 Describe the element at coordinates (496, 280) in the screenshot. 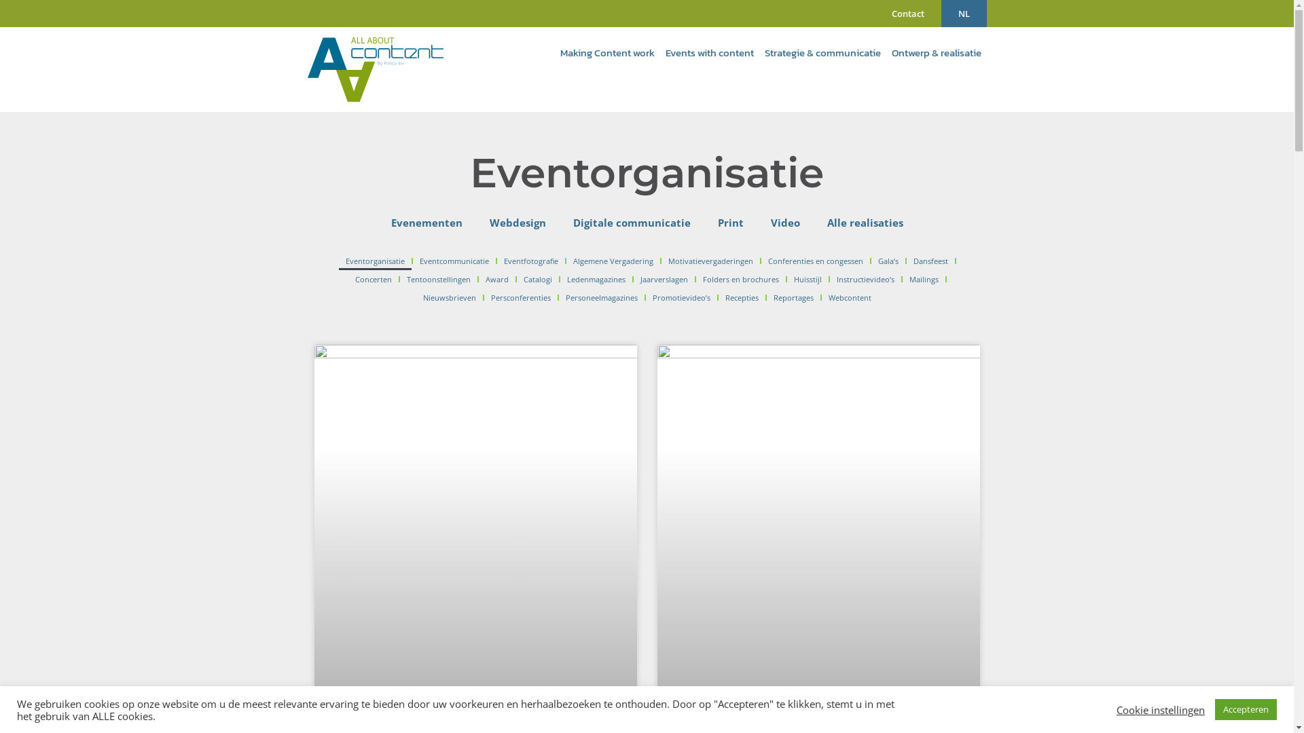

I see `Award` at that location.